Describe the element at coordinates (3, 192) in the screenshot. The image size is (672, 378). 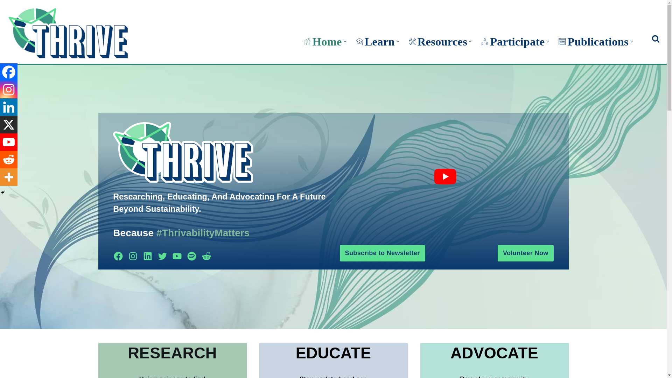
I see `Hide` at that location.